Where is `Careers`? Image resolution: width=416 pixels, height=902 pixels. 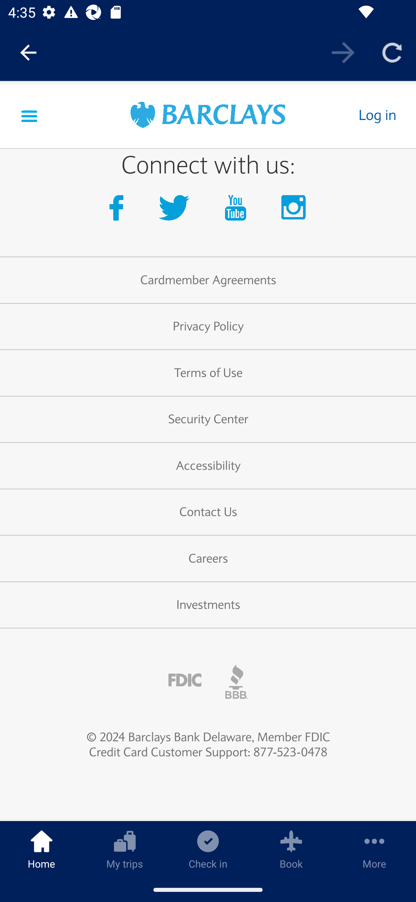 Careers is located at coordinates (208, 560).